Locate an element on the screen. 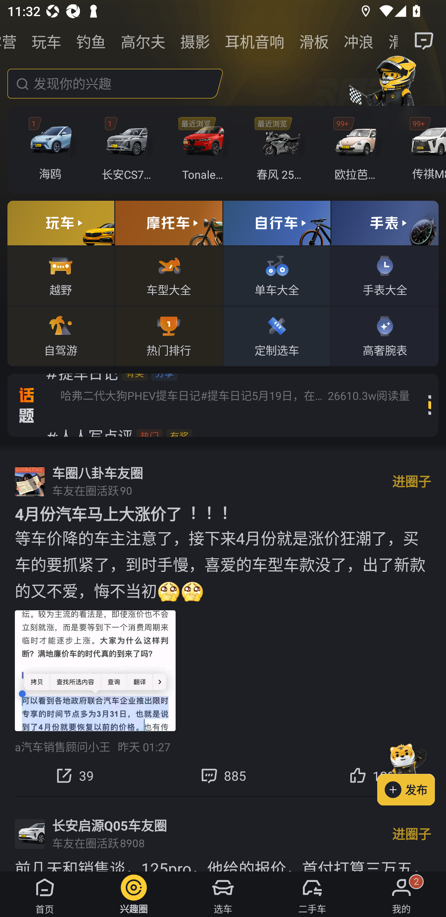  耳机音响 is located at coordinates (255, 41).